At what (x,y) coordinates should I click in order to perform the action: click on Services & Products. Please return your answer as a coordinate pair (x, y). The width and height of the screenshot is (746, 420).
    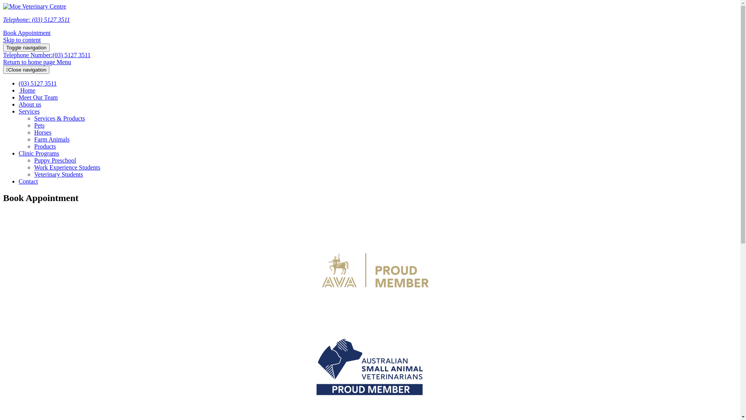
    Looking at the image, I should click on (60, 118).